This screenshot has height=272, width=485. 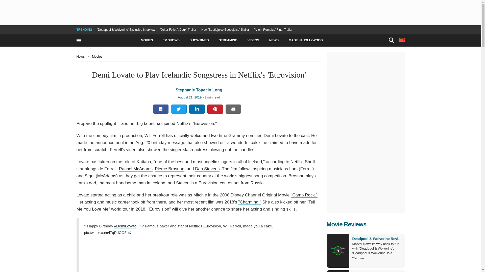 I want to click on Share on Email, so click(x=233, y=109).